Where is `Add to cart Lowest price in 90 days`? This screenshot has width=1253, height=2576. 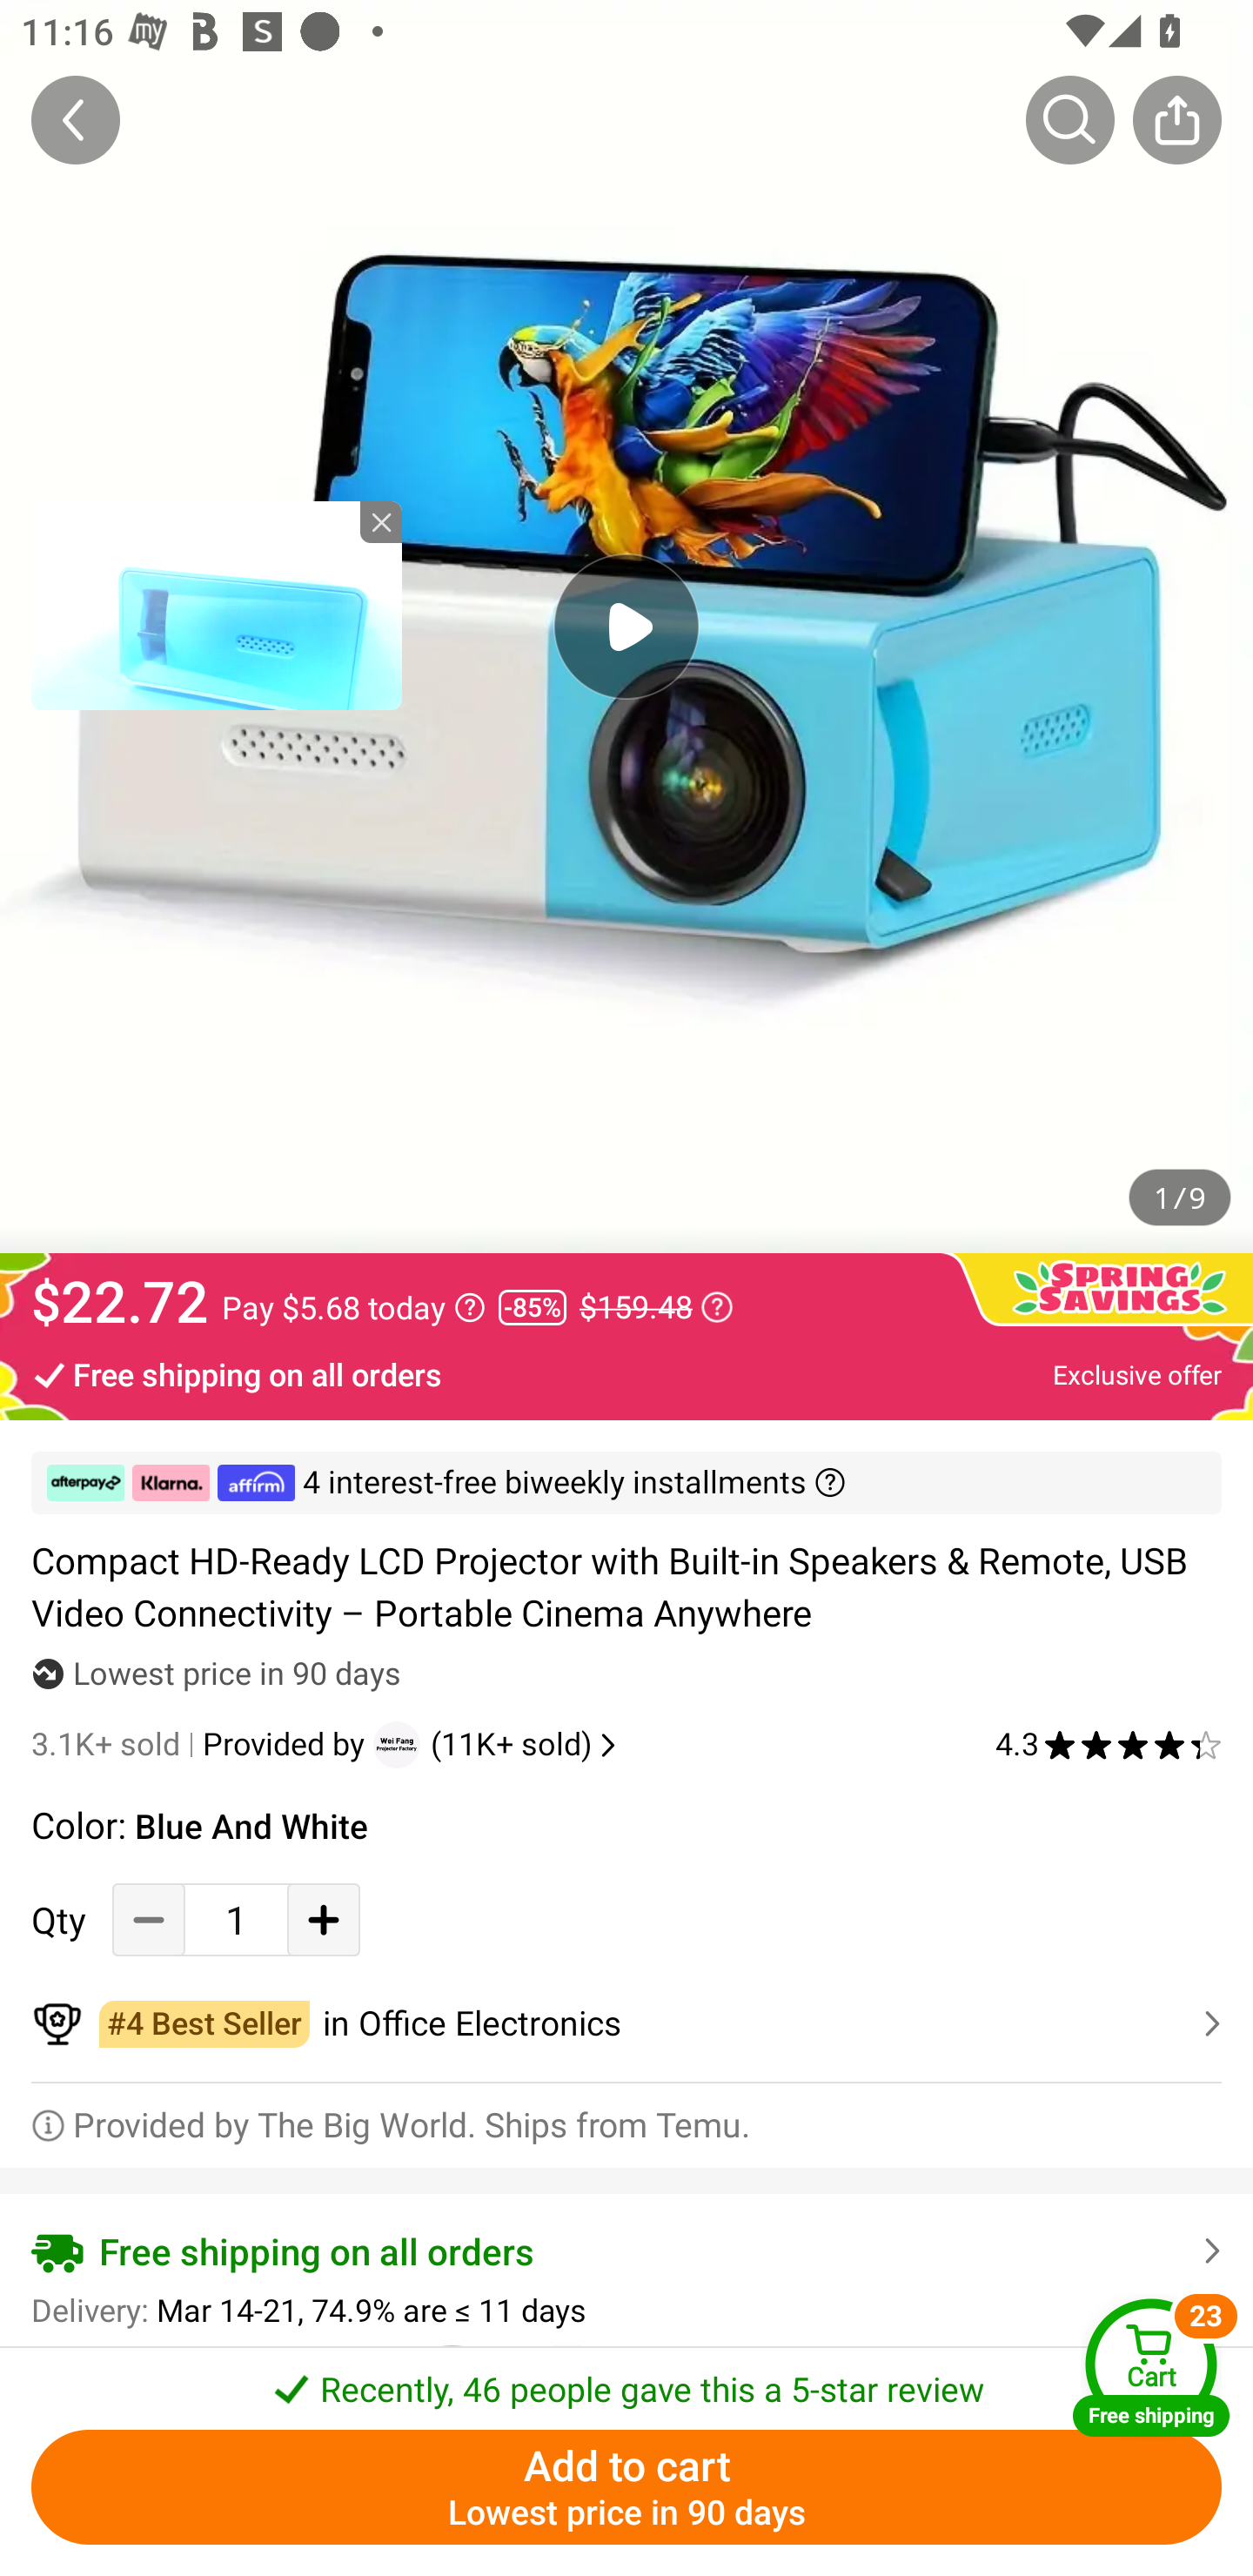
Add to cart Lowest price in 90 days is located at coordinates (626, 2487).